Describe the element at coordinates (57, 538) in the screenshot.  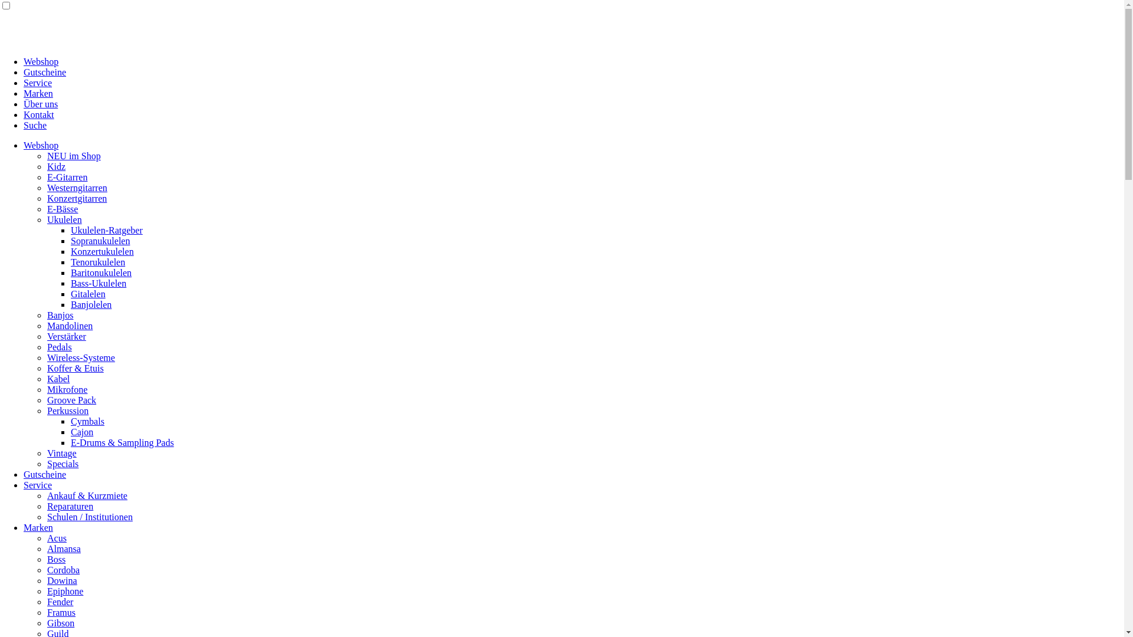
I see `Acus` at that location.